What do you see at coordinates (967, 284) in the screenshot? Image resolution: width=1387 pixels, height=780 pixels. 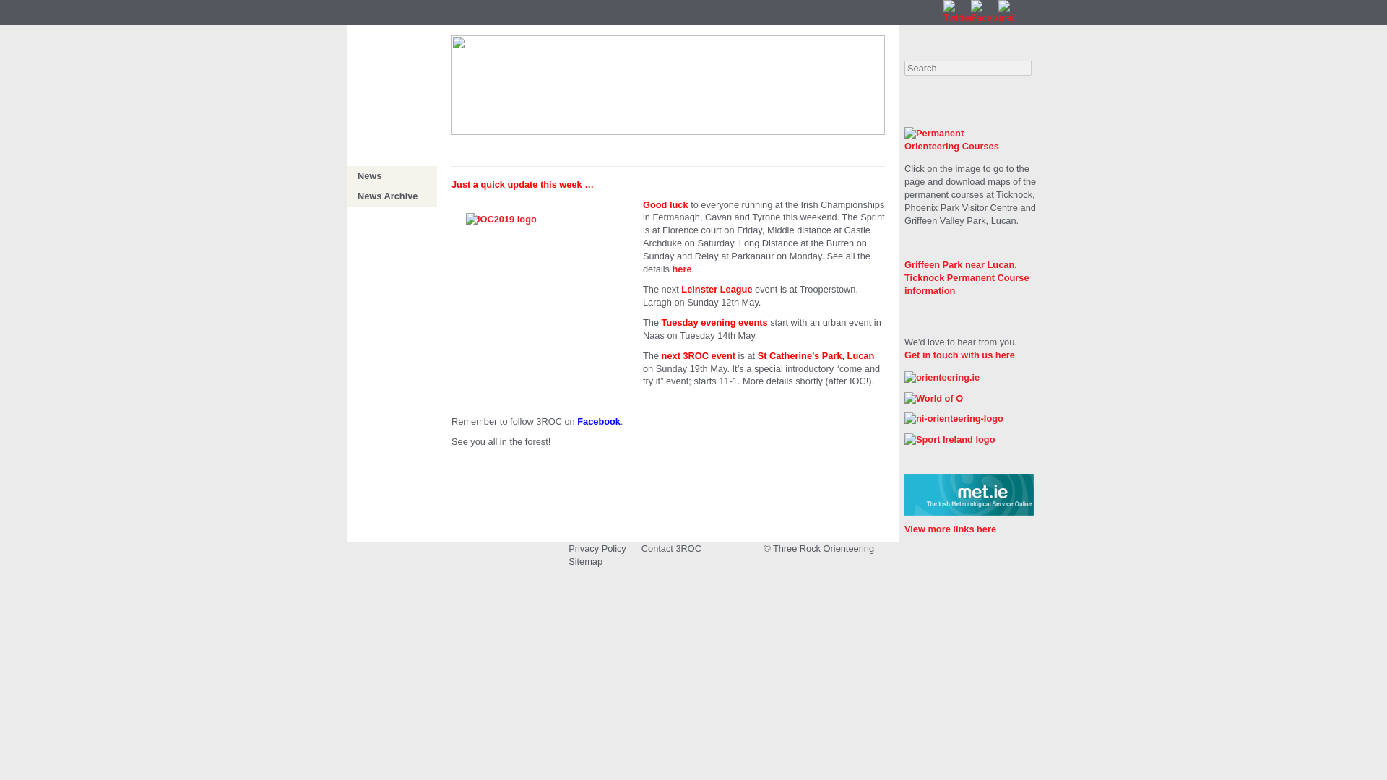 I see `Ticknock Permanent Course information` at bounding box center [967, 284].